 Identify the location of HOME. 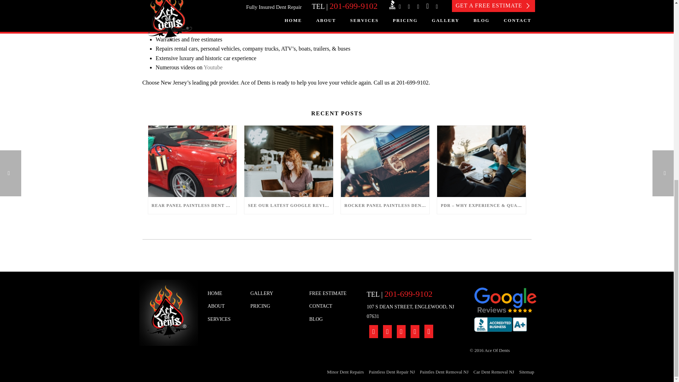
(224, 294).